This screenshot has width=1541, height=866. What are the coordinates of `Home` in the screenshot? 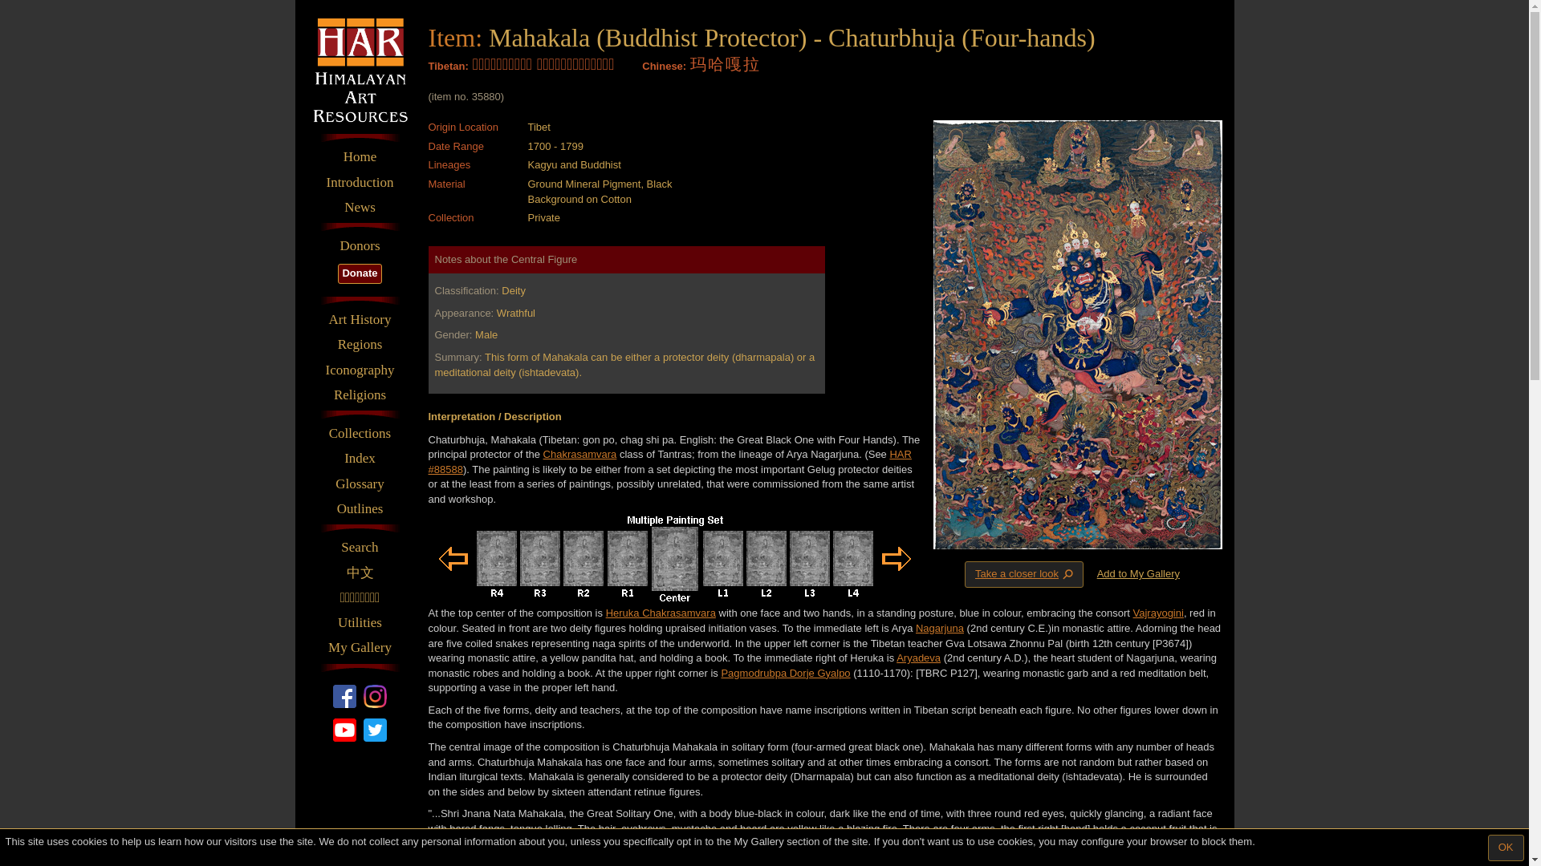 It's located at (360, 157).